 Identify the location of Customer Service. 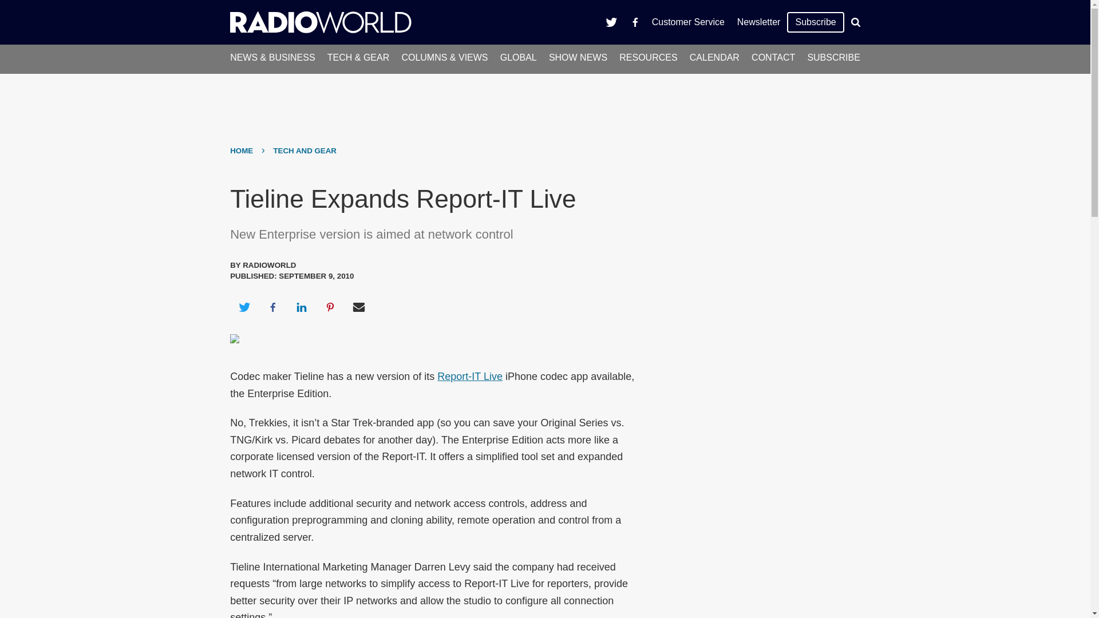
(688, 22).